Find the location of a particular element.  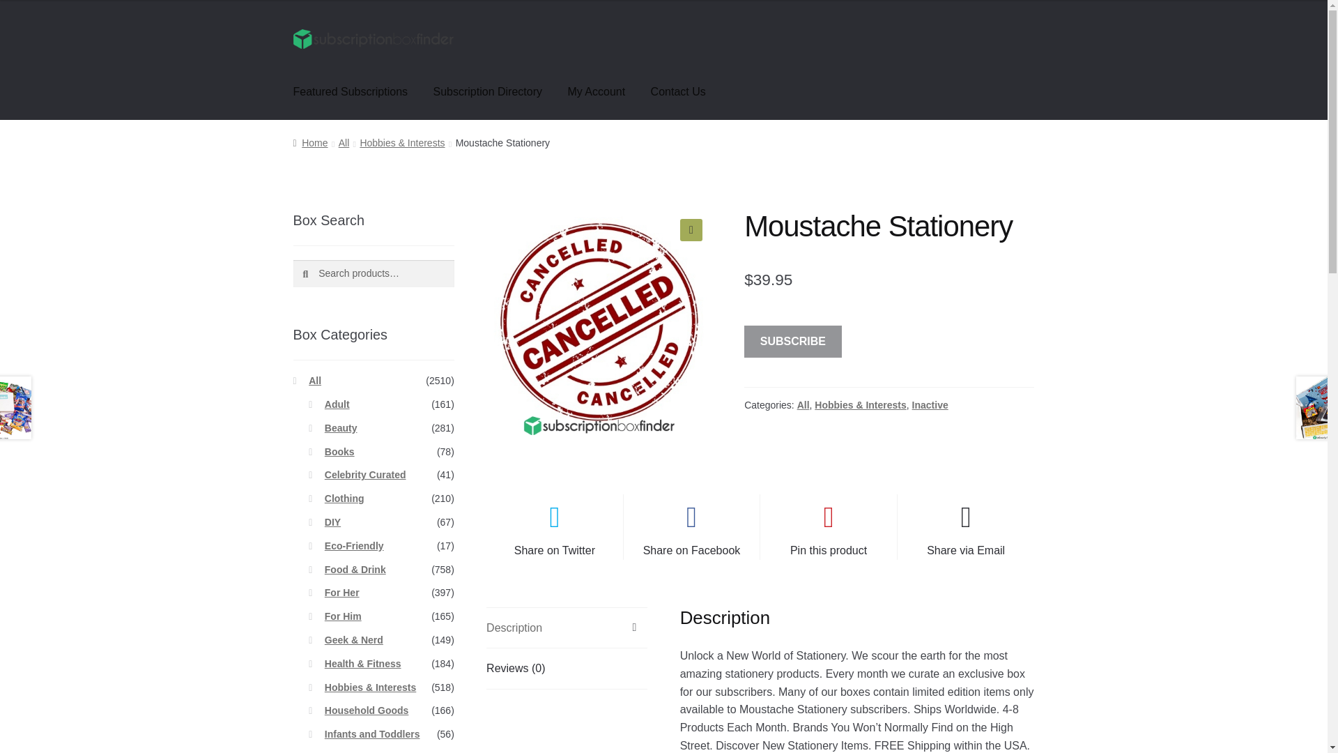

Description is located at coordinates (567, 627).